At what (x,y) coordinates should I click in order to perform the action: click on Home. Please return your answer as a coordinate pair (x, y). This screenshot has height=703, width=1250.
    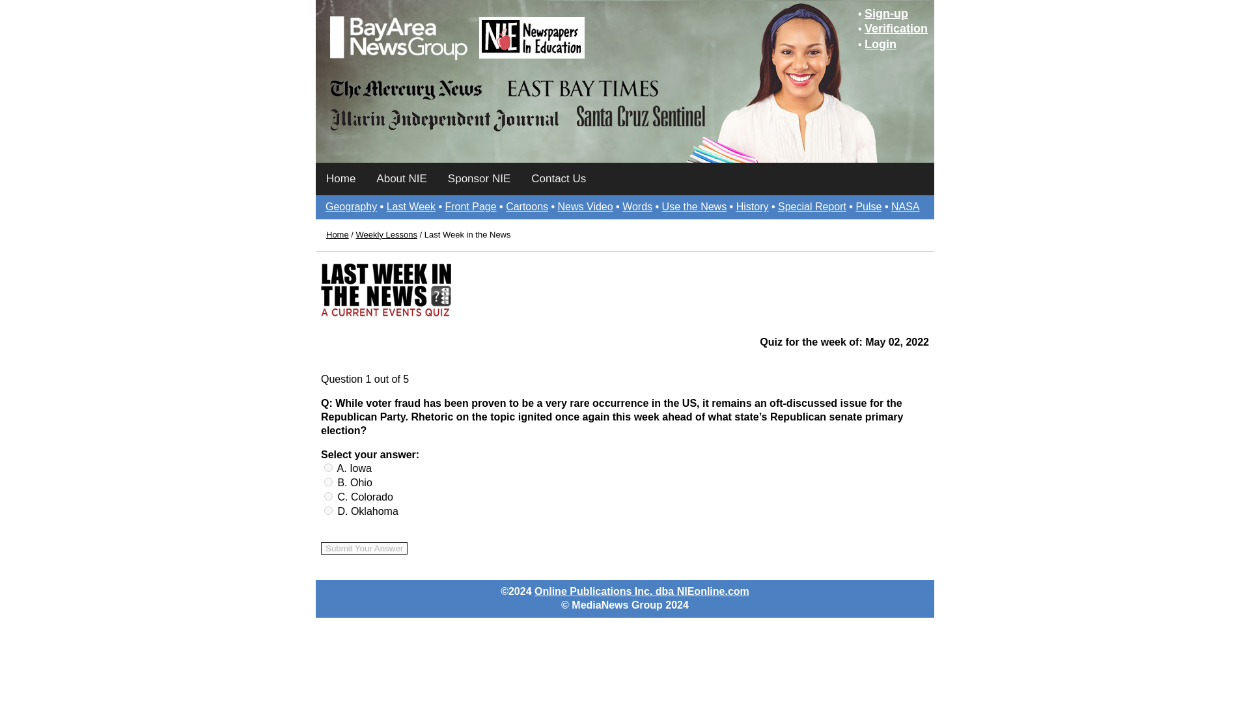
    Looking at the image, I should click on (341, 178).